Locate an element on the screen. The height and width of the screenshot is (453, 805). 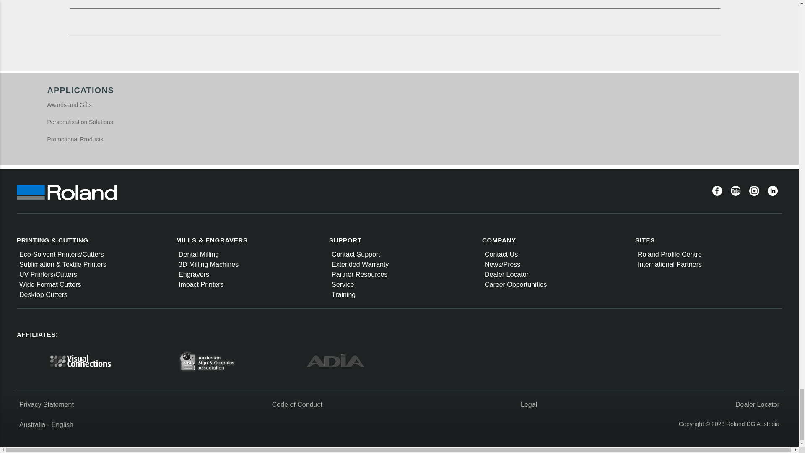
Sublimation Printers is located at coordinates (63, 264).